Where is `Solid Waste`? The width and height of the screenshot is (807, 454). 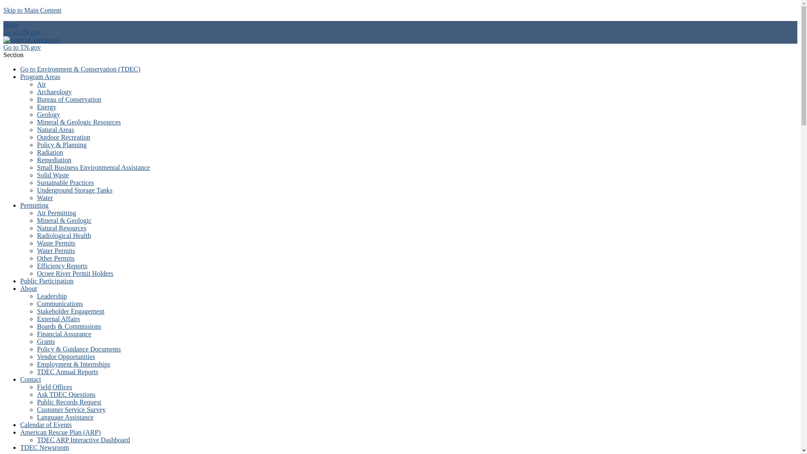 Solid Waste is located at coordinates (53, 175).